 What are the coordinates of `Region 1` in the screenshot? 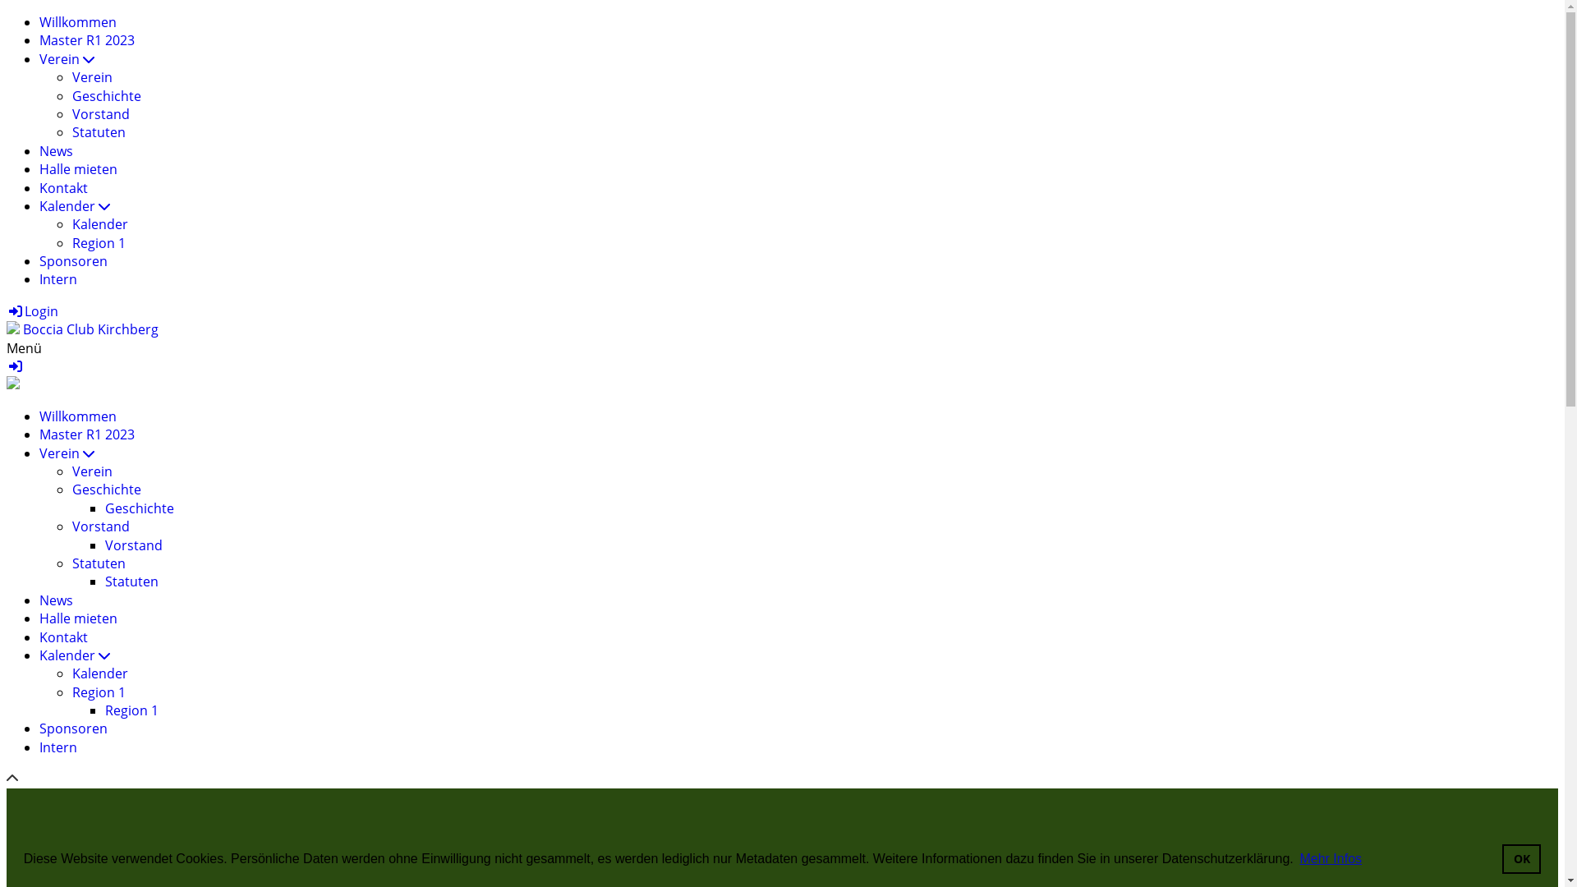 It's located at (131, 710).